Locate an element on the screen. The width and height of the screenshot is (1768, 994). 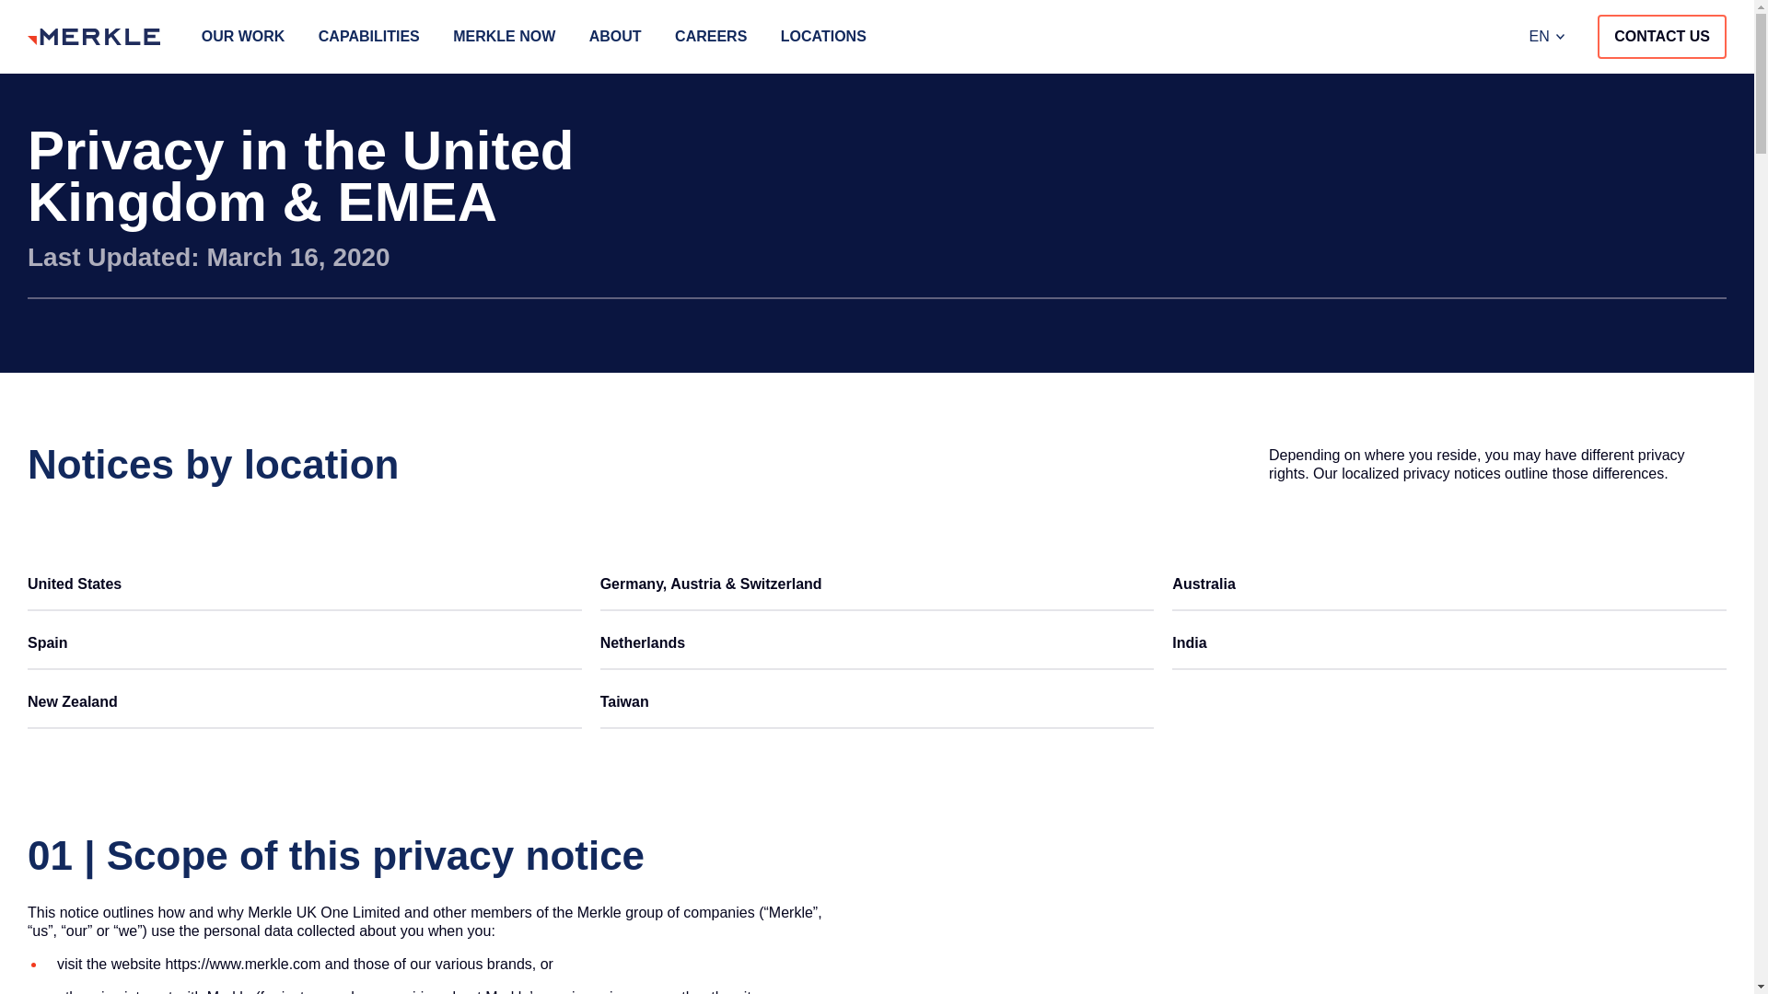
OUR WORK is located at coordinates (243, 37).